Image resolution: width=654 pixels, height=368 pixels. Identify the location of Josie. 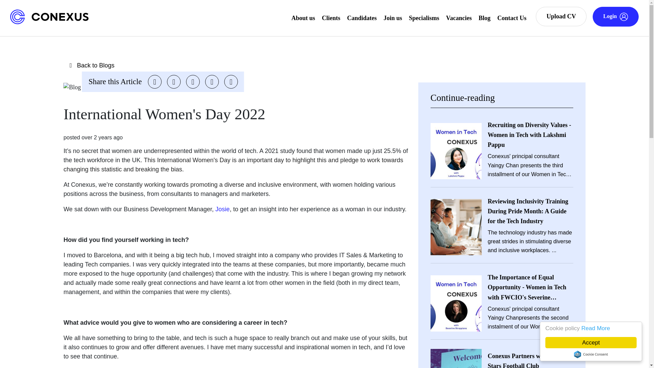
(222, 209).